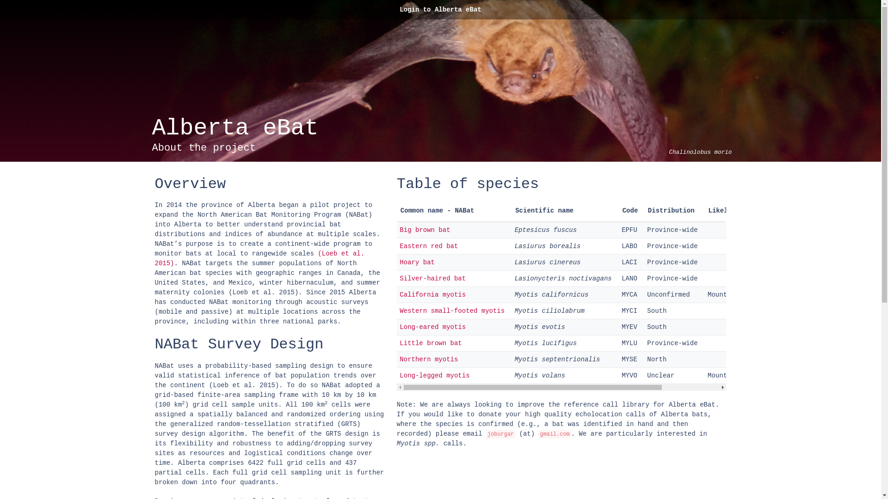 The image size is (888, 499). What do you see at coordinates (259, 259) in the screenshot?
I see `(Loeb et al. 2015)` at bounding box center [259, 259].